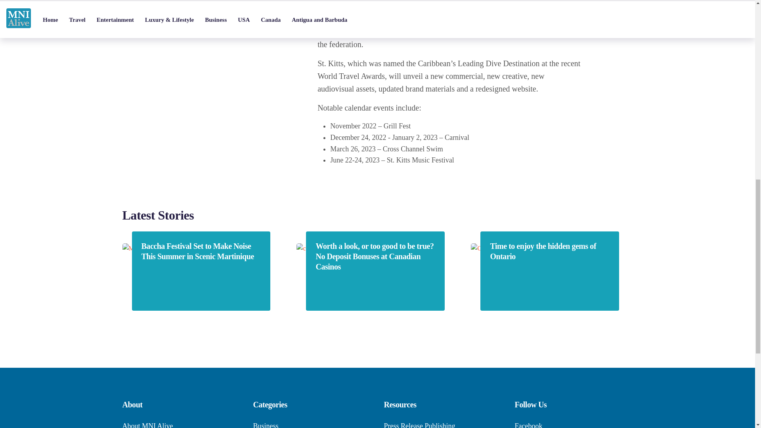 This screenshot has height=428, width=761. I want to click on Business, so click(266, 425).